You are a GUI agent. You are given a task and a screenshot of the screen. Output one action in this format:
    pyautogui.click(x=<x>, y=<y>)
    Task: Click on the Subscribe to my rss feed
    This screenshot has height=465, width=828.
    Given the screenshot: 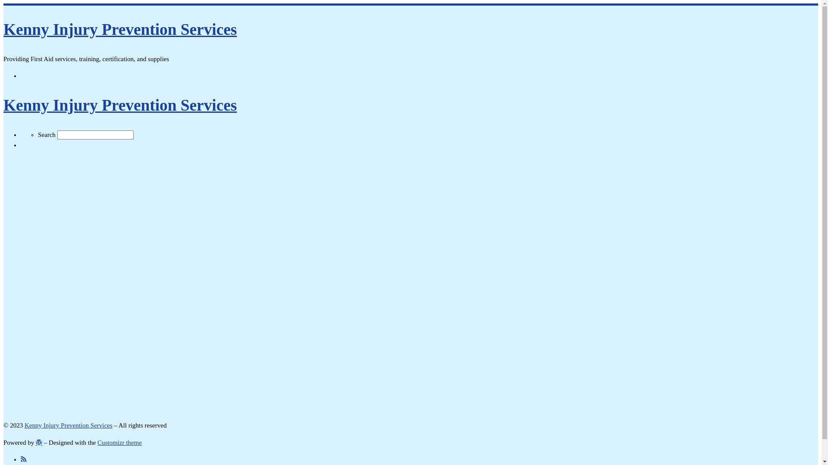 What is the action you would take?
    pyautogui.click(x=23, y=459)
    